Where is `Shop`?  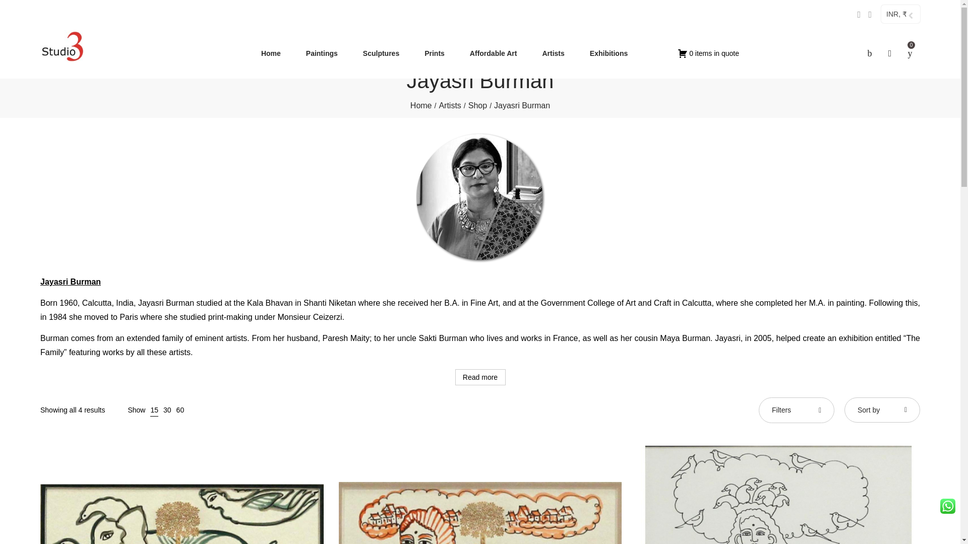 Shop is located at coordinates (477, 105).